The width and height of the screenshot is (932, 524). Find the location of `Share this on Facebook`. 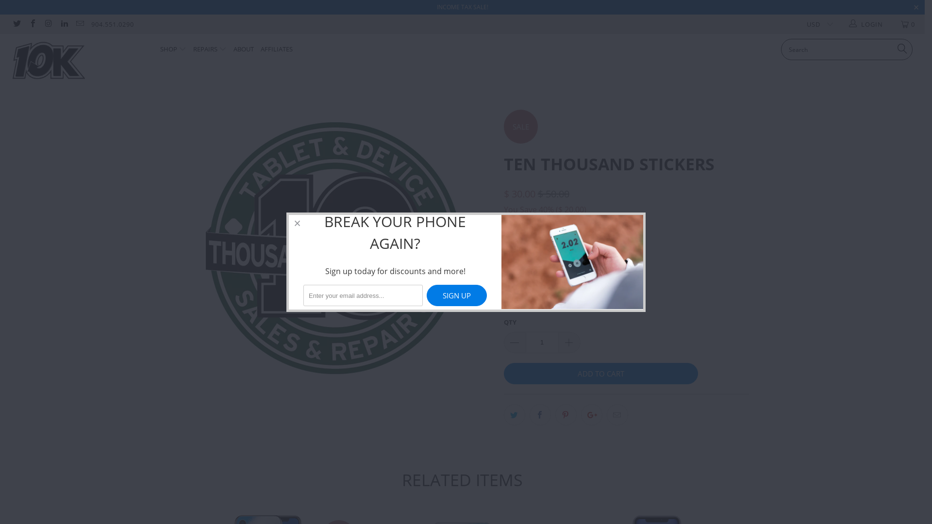

Share this on Facebook is located at coordinates (540, 415).